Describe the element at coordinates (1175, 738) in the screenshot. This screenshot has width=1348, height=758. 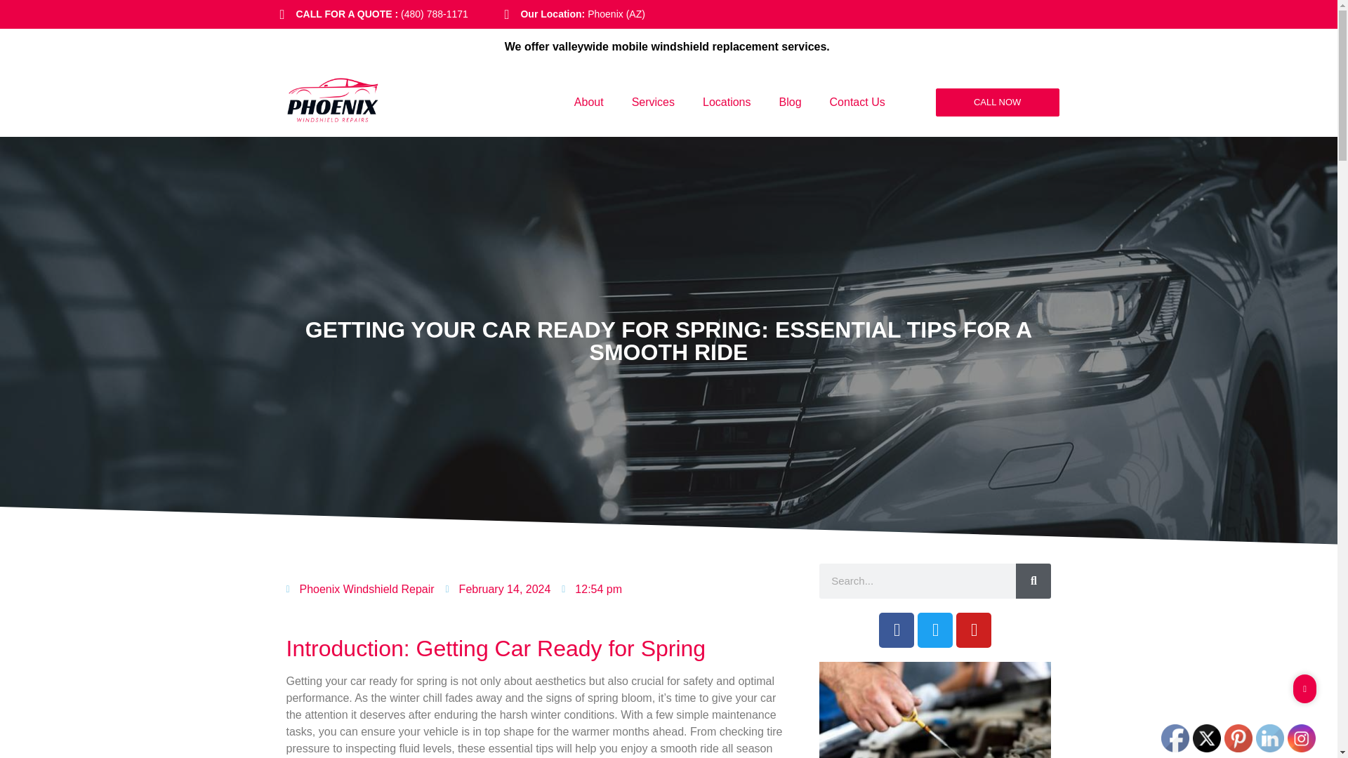
I see `Facebook` at that location.